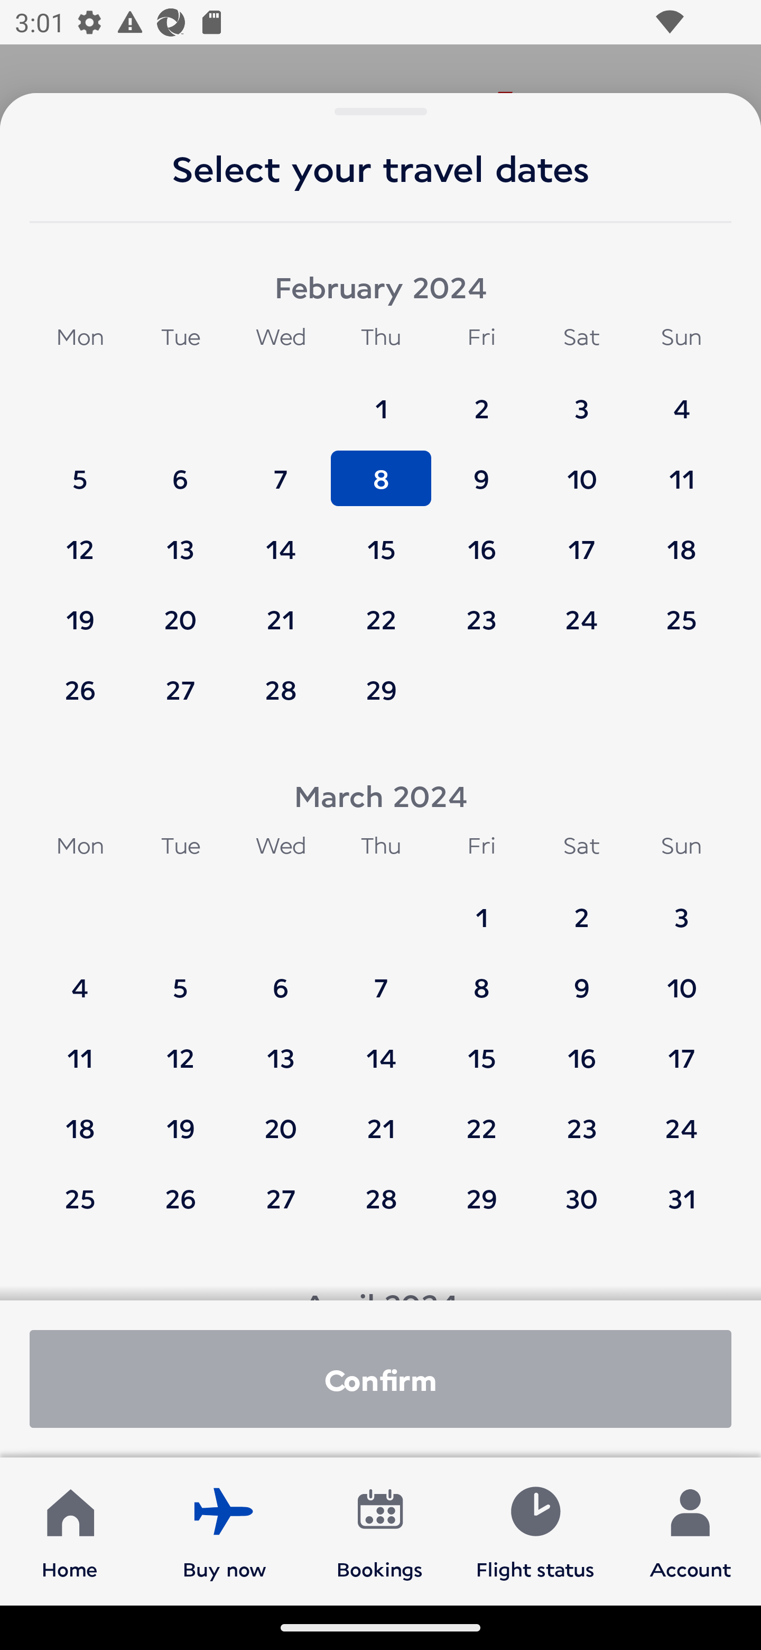 The image size is (761, 1650). Describe the element at coordinates (180, 1048) in the screenshot. I see `12` at that location.